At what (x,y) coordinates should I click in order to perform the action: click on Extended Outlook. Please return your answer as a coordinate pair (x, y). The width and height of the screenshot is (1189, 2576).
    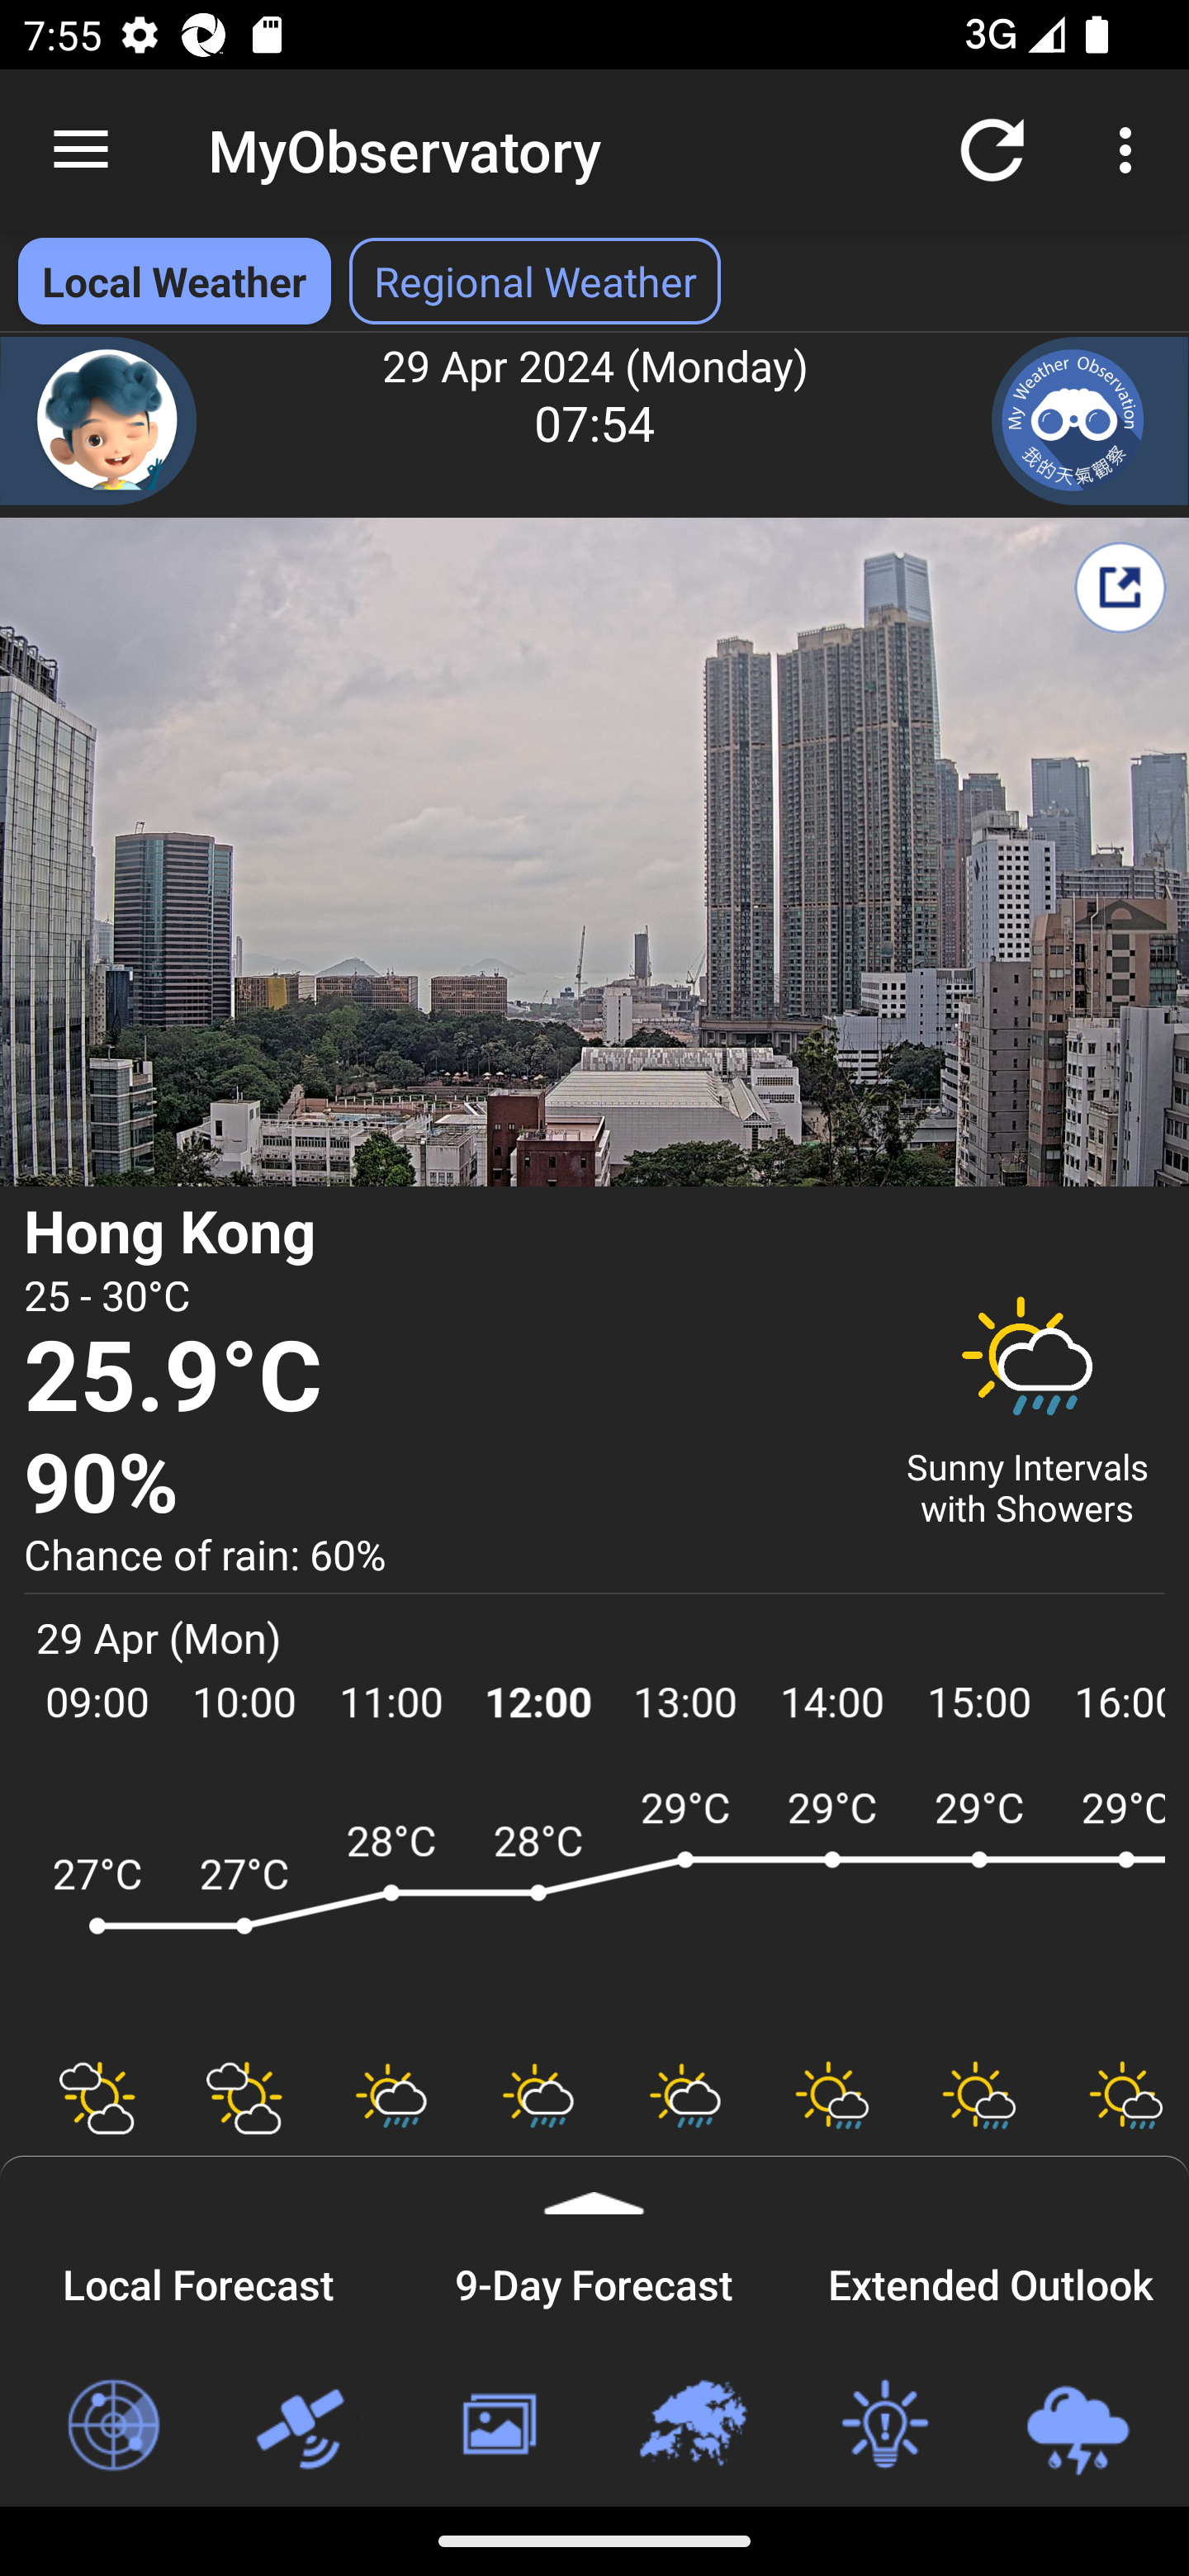
    Looking at the image, I should click on (991, 2280).